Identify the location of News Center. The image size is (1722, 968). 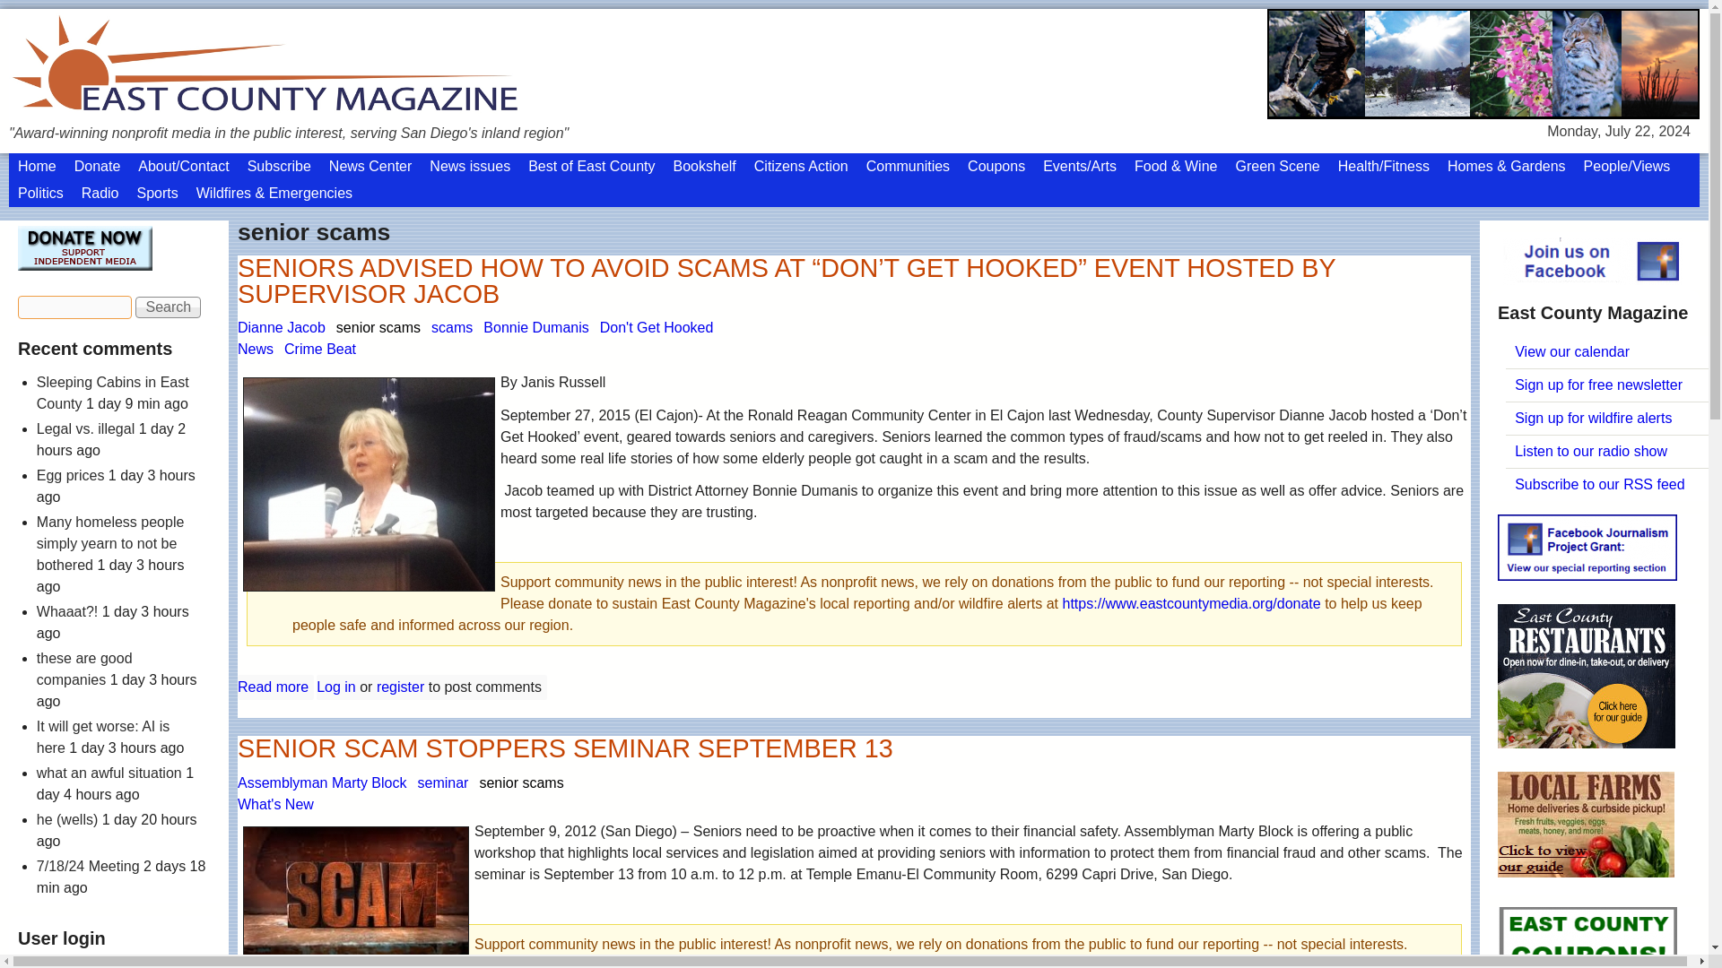
(370, 166).